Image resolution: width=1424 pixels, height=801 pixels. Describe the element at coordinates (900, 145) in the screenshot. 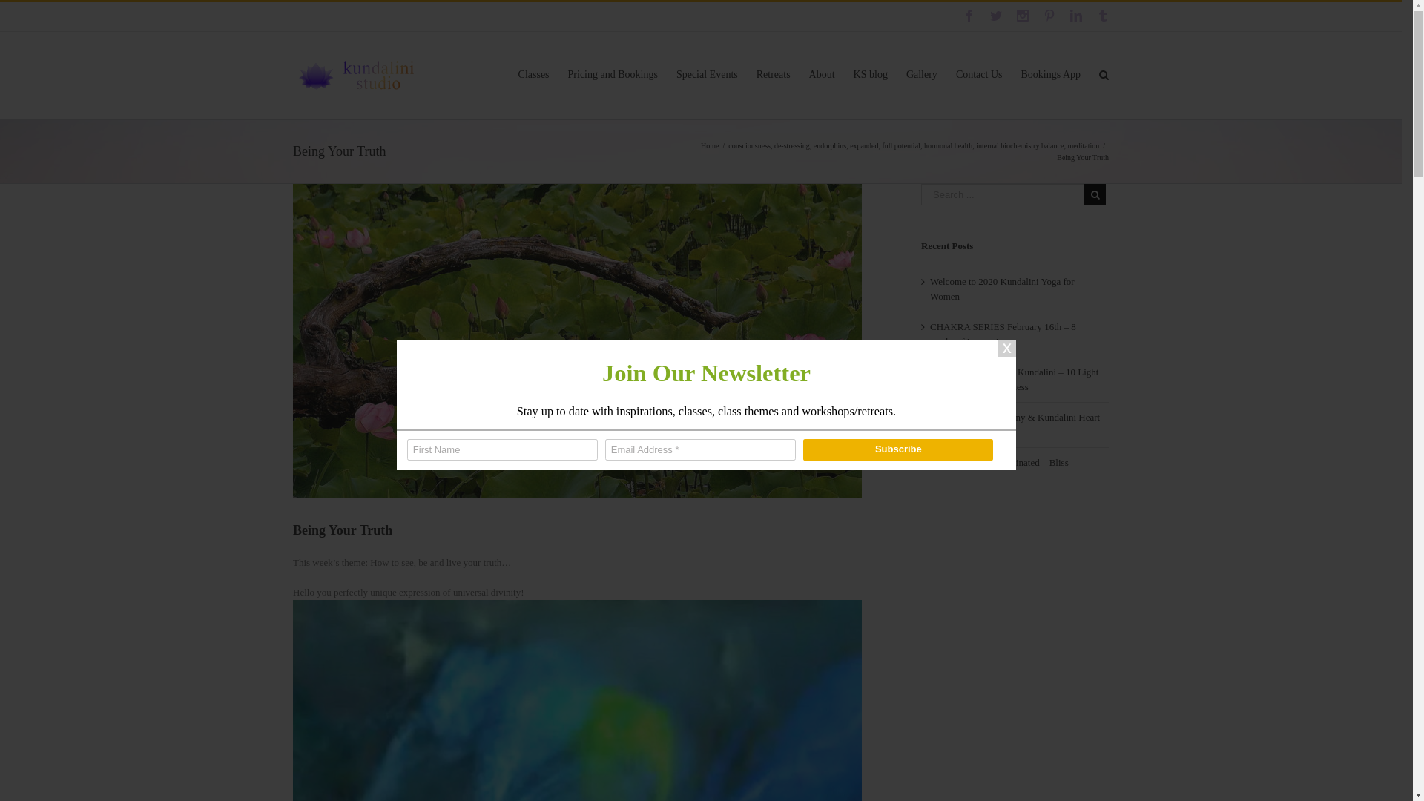

I see `full potential` at that location.